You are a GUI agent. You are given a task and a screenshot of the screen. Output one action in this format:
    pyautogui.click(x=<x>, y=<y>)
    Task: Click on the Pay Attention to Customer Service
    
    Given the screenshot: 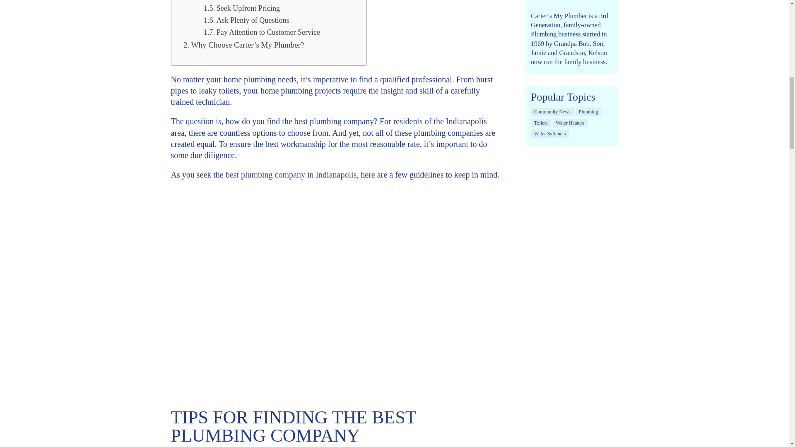 What is the action you would take?
    pyautogui.click(x=262, y=32)
    